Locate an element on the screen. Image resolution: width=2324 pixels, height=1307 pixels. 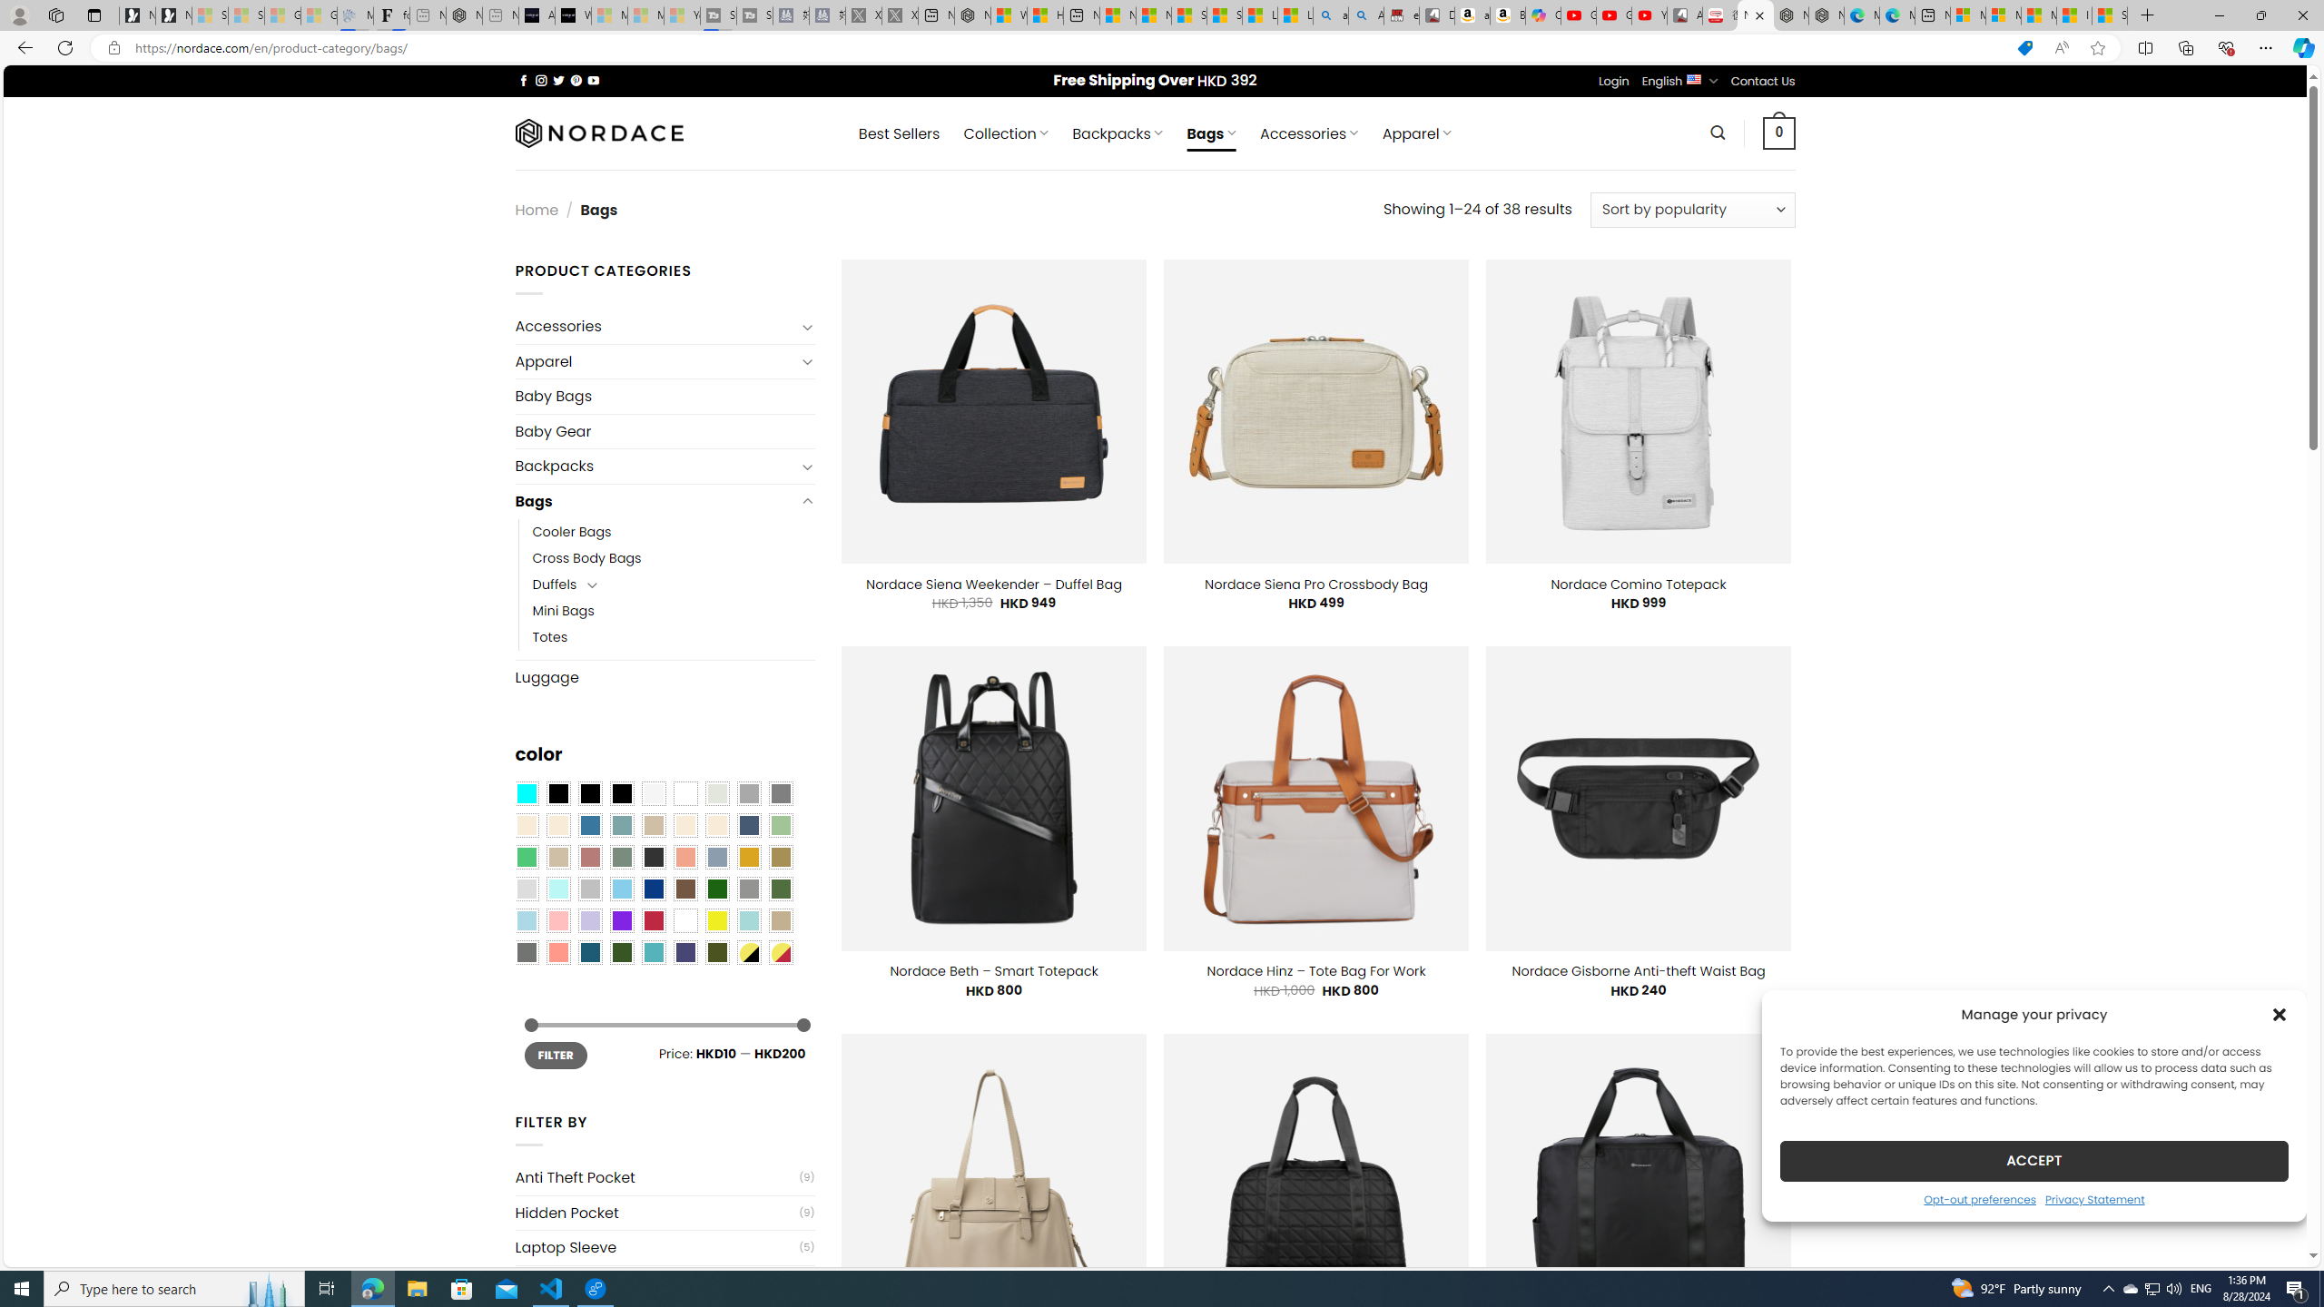
Nordace Gisborne Anti-theft Waist Bag is located at coordinates (1638, 971).